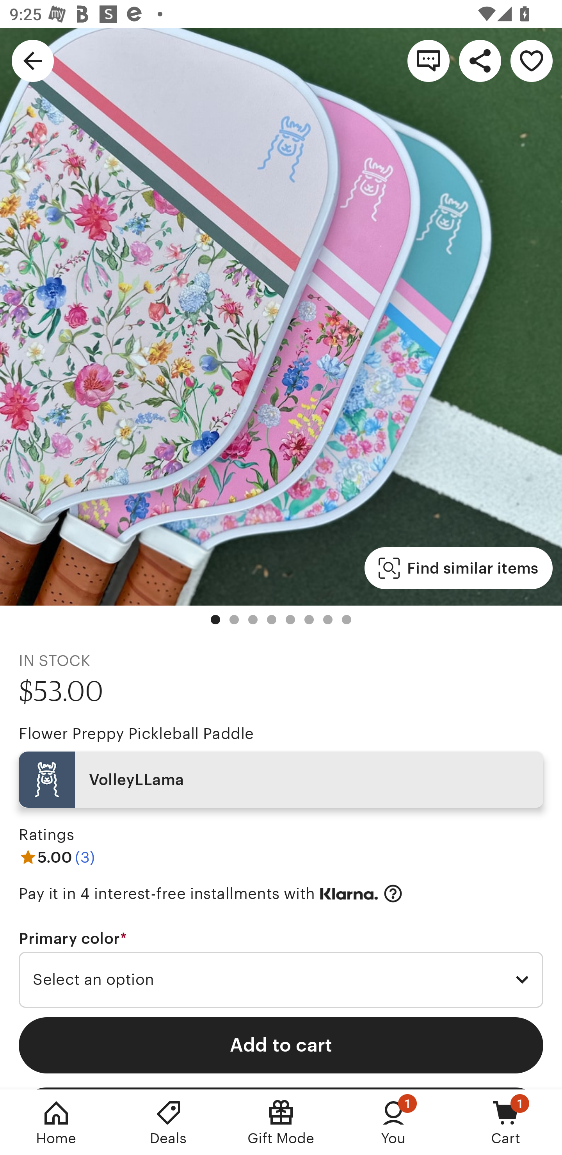 This screenshot has height=1155, width=562. I want to click on Add to cart, so click(281, 1045).